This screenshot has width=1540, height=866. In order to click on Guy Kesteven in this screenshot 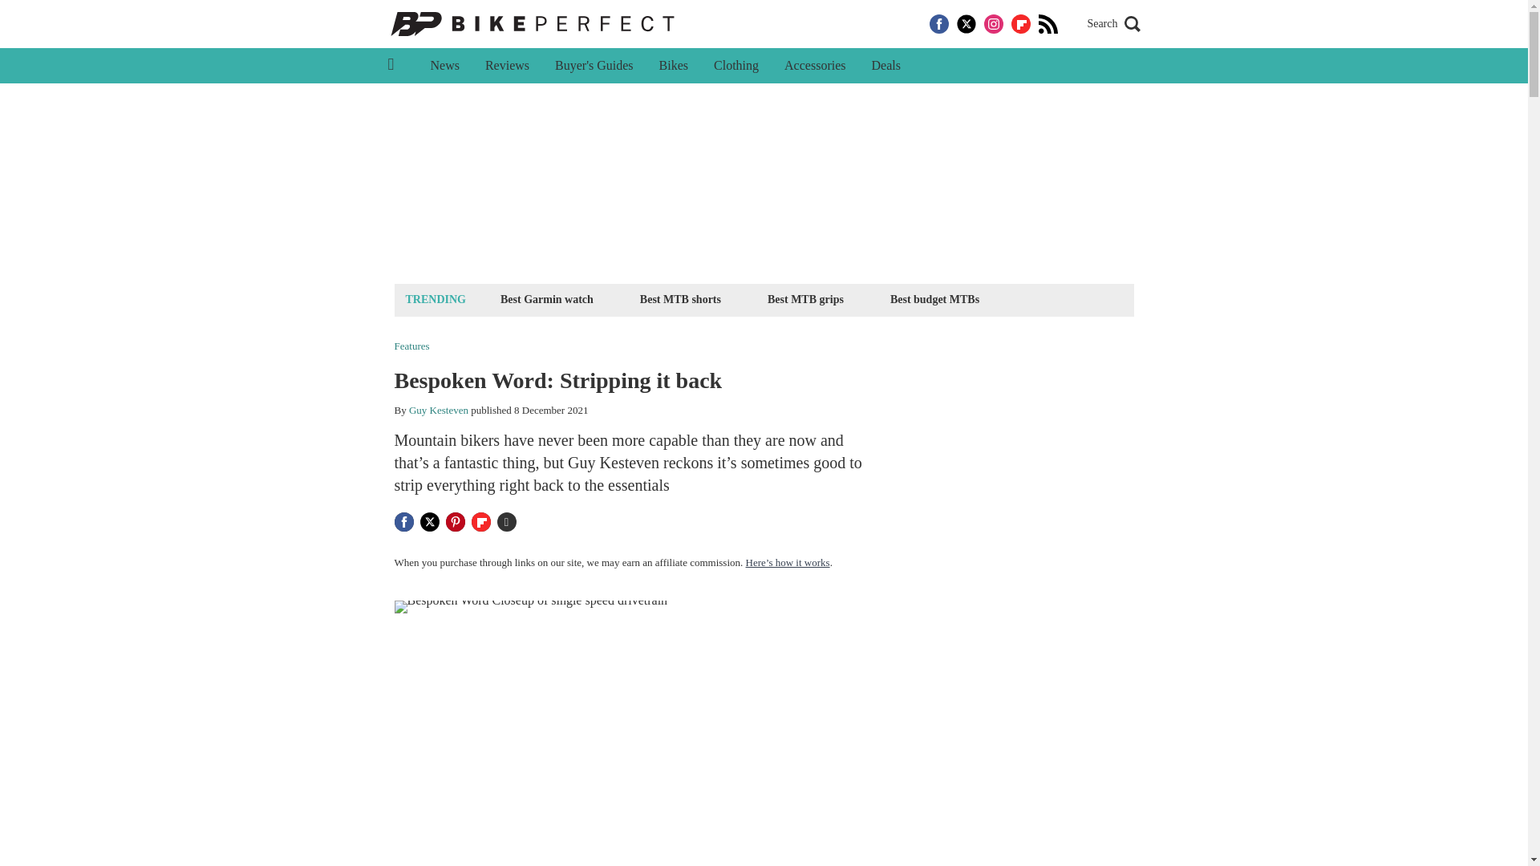, I will do `click(438, 411)`.